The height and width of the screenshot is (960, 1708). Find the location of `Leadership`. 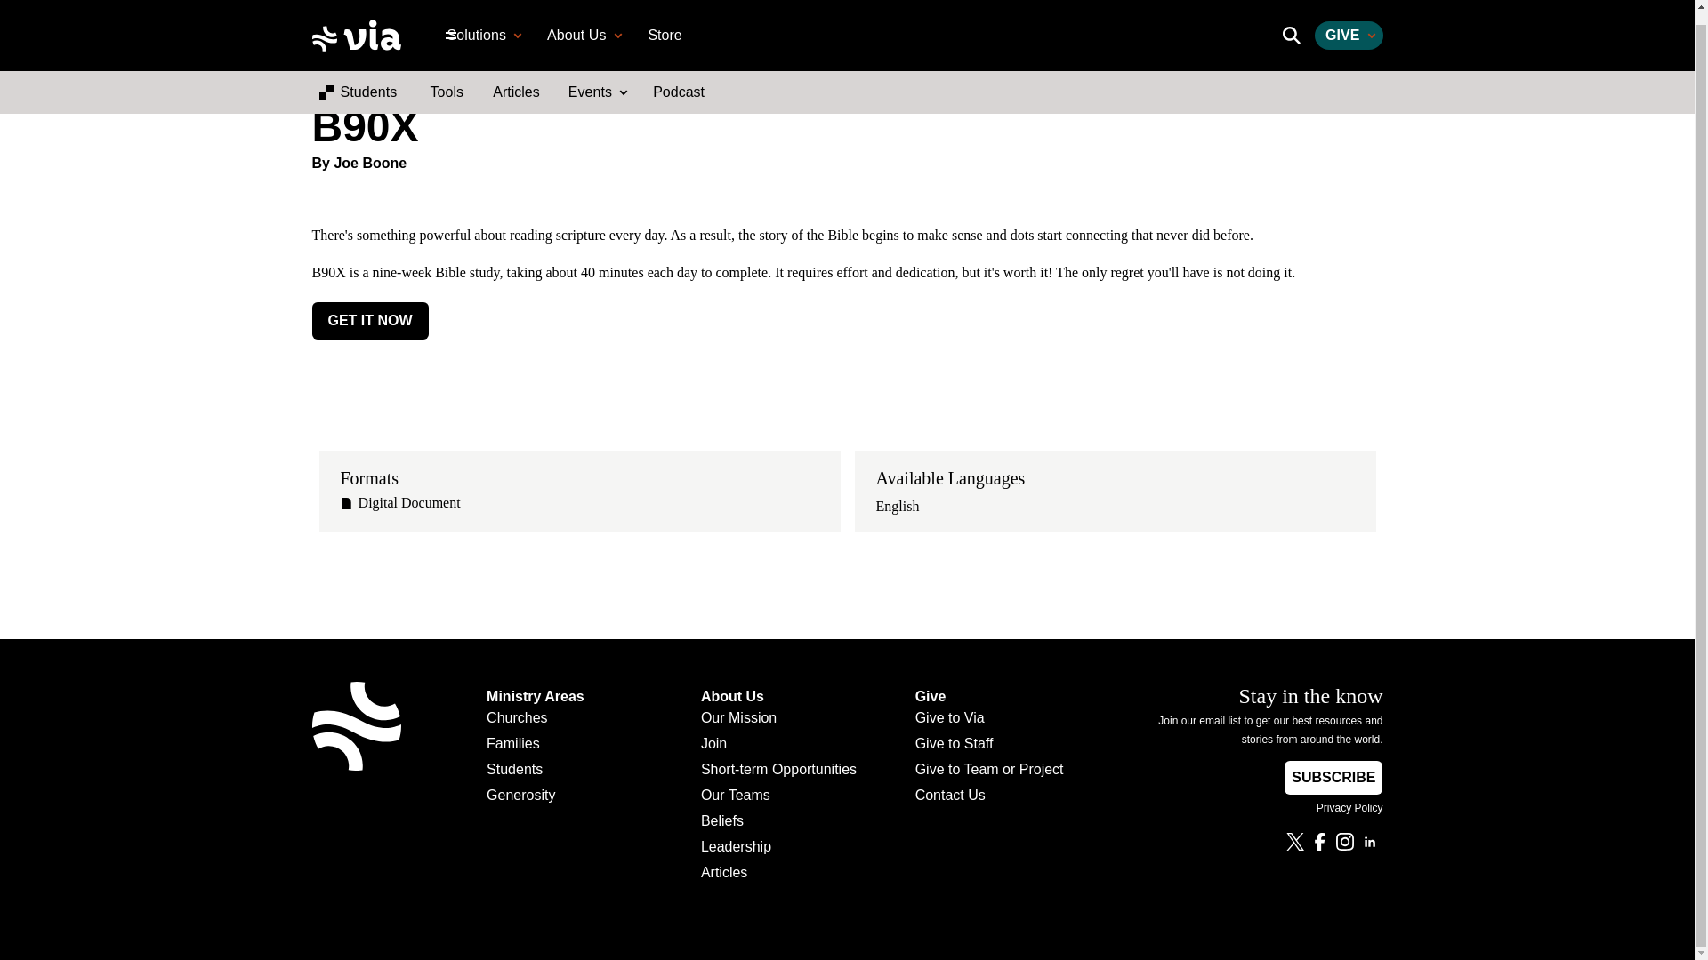

Leadership is located at coordinates (778, 850).